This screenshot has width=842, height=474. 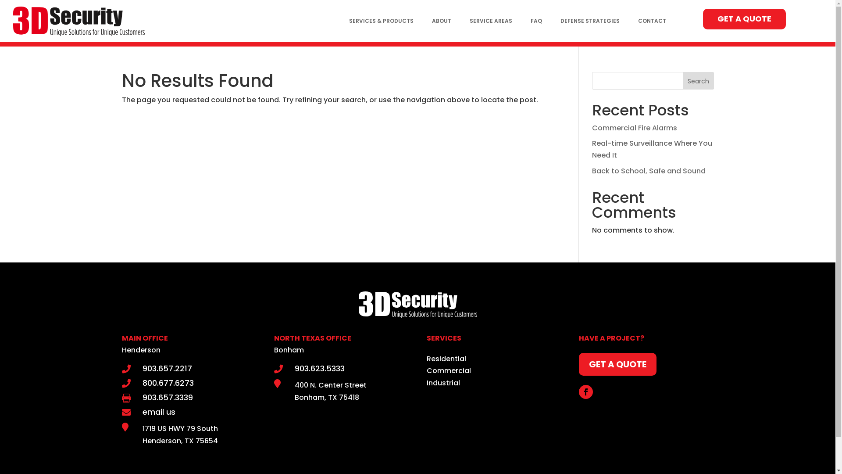 What do you see at coordinates (168, 383) in the screenshot?
I see `800.677.6273` at bounding box center [168, 383].